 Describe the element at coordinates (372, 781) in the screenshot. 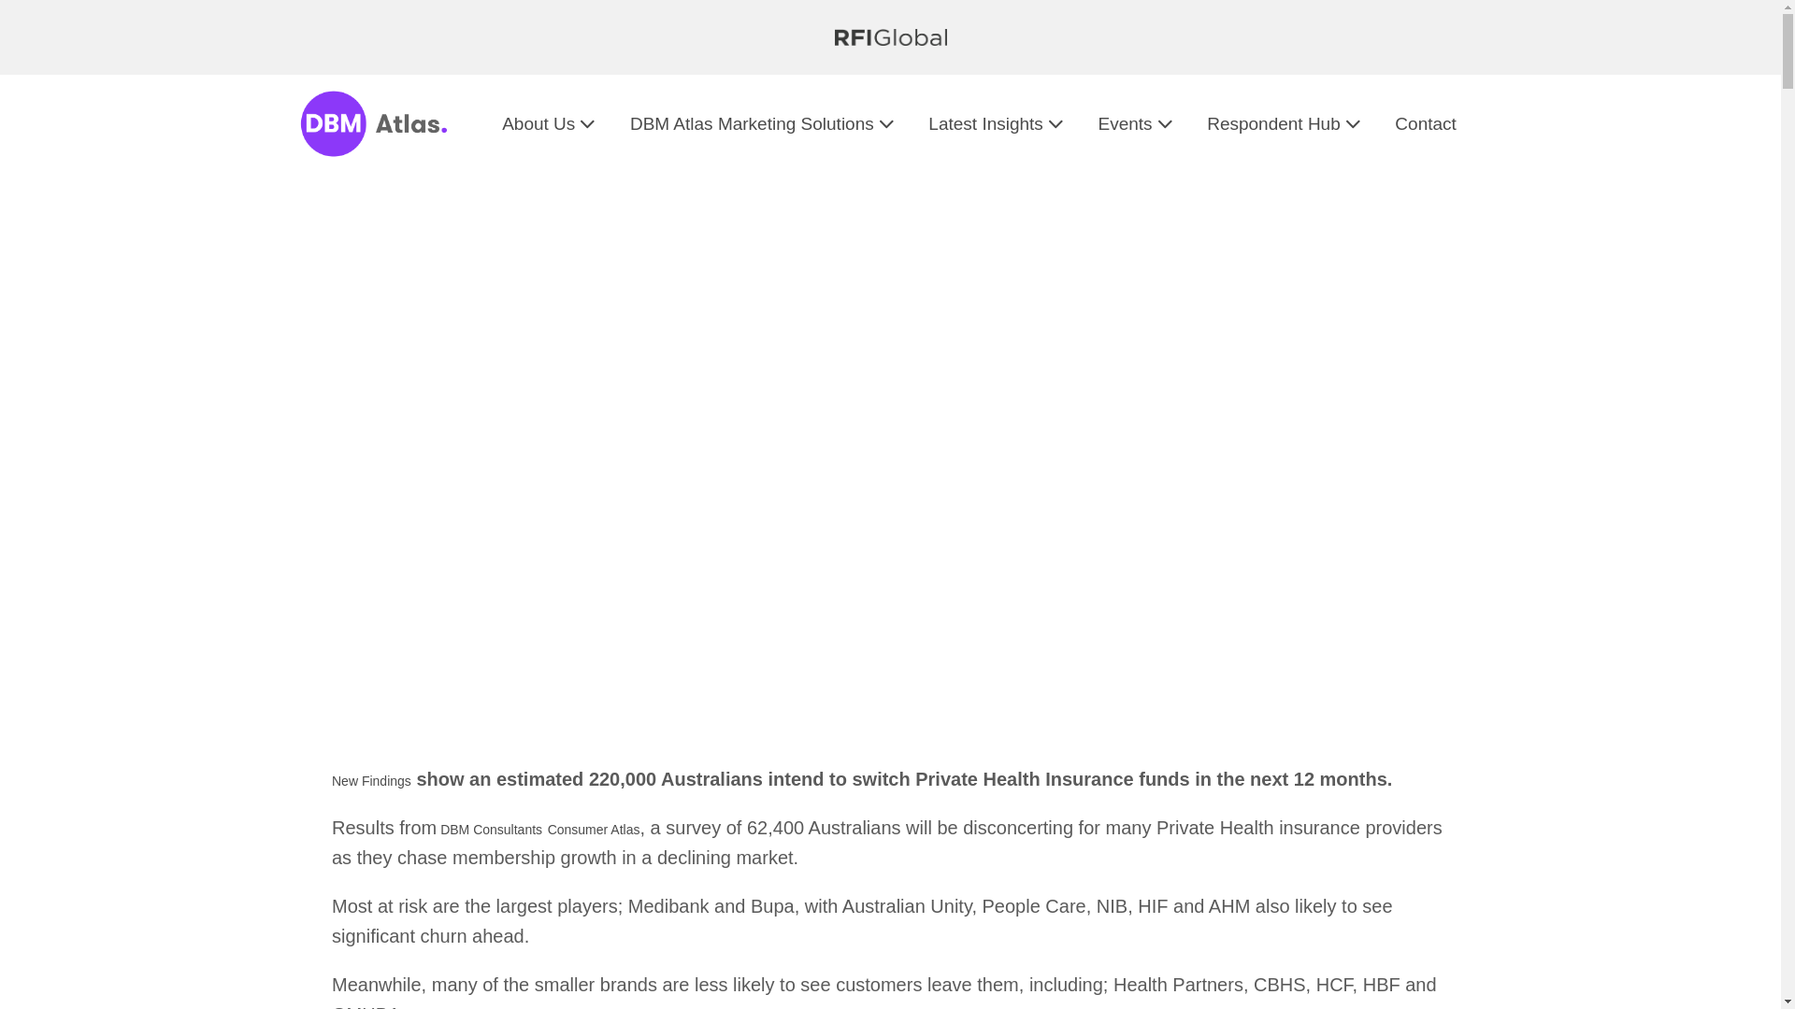

I see `New Findings` at that location.